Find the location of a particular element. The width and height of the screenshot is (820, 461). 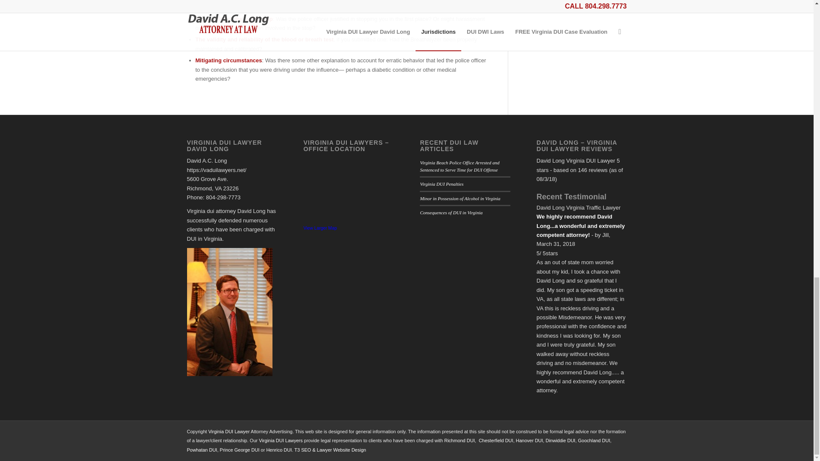

Chesterfield is located at coordinates (496, 441).